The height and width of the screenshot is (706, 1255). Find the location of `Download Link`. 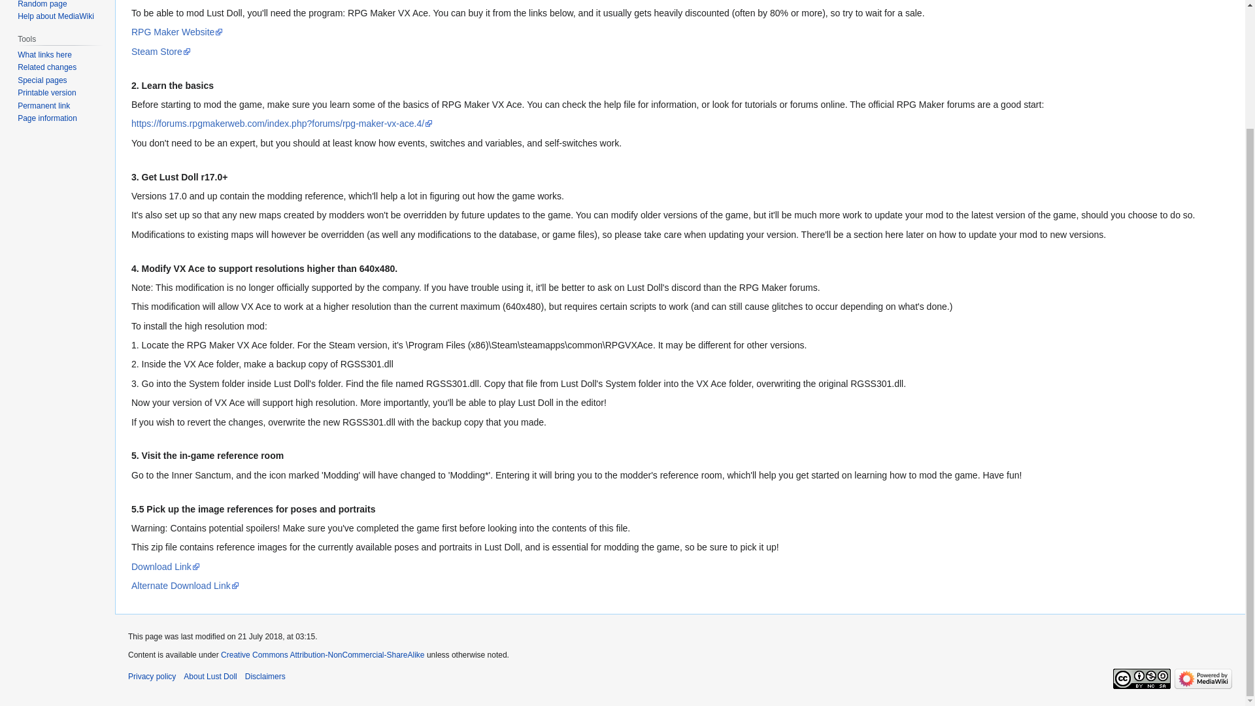

Download Link is located at coordinates (165, 566).